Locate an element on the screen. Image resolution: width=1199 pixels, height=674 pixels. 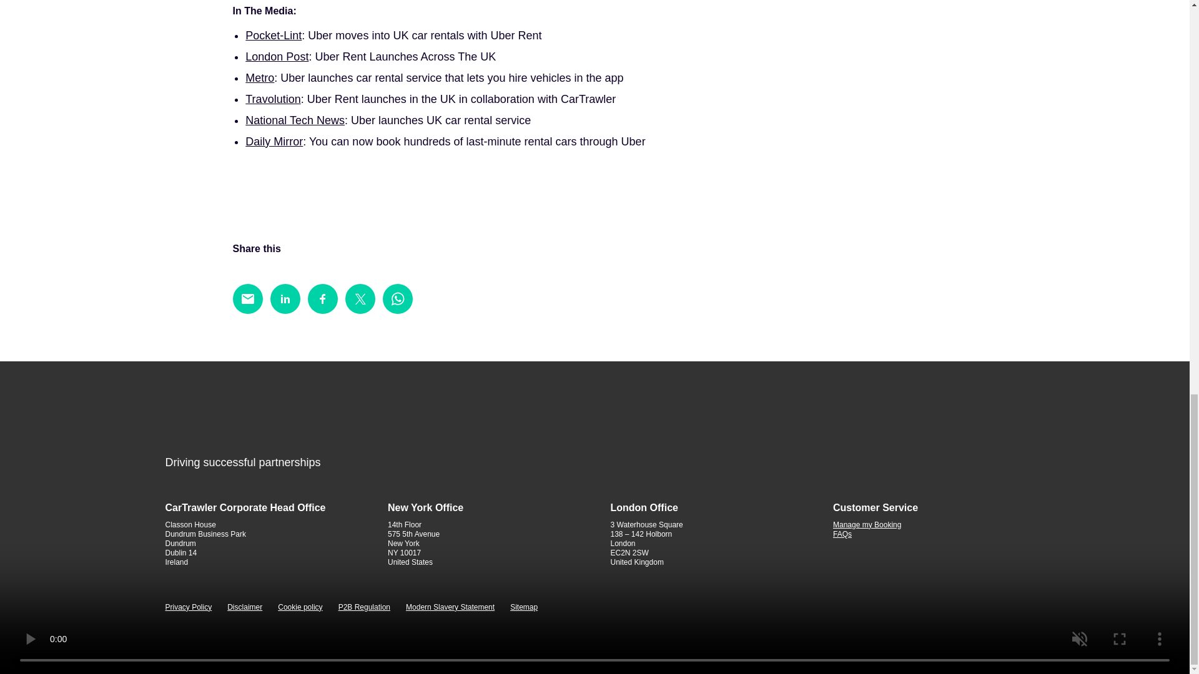
Disclaimer is located at coordinates (245, 607).